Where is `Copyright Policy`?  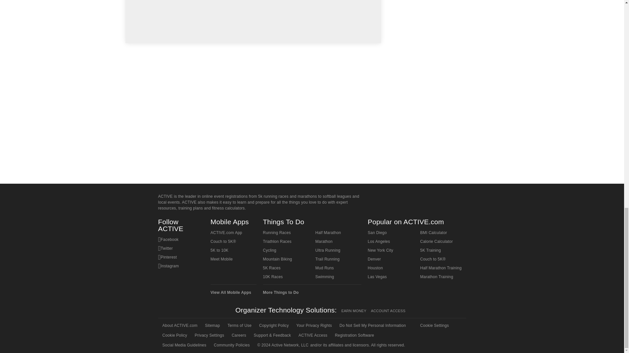 Copyright Policy is located at coordinates (273, 325).